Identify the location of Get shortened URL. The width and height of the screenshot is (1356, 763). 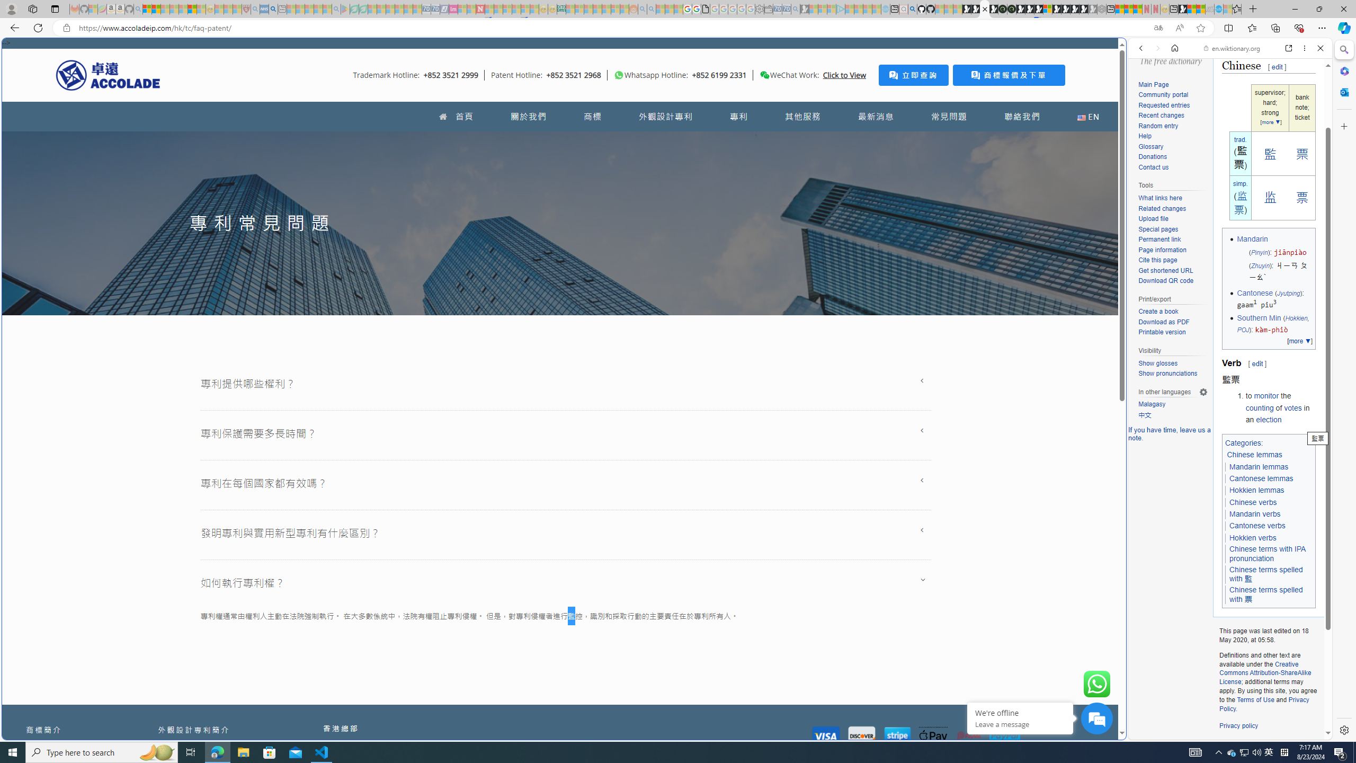
(1173, 271).